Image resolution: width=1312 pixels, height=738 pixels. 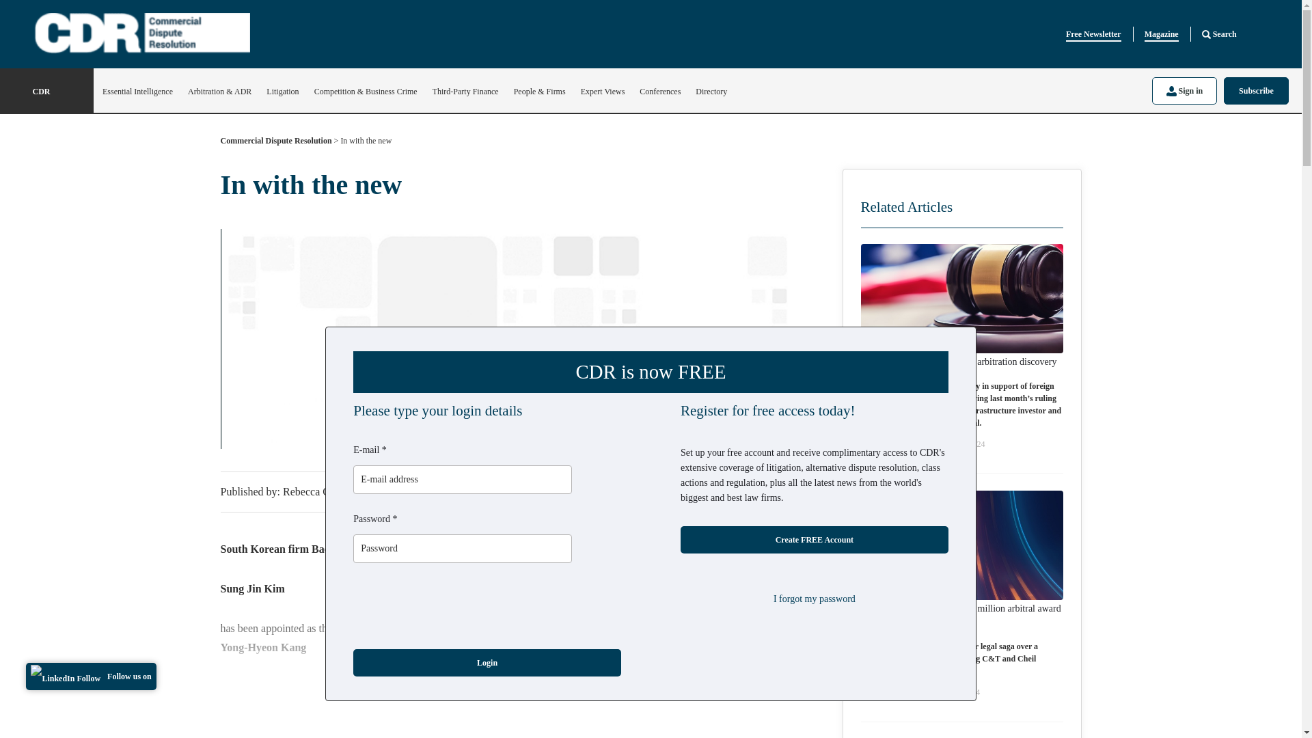 I want to click on Essential Intelligence, so click(x=137, y=92).